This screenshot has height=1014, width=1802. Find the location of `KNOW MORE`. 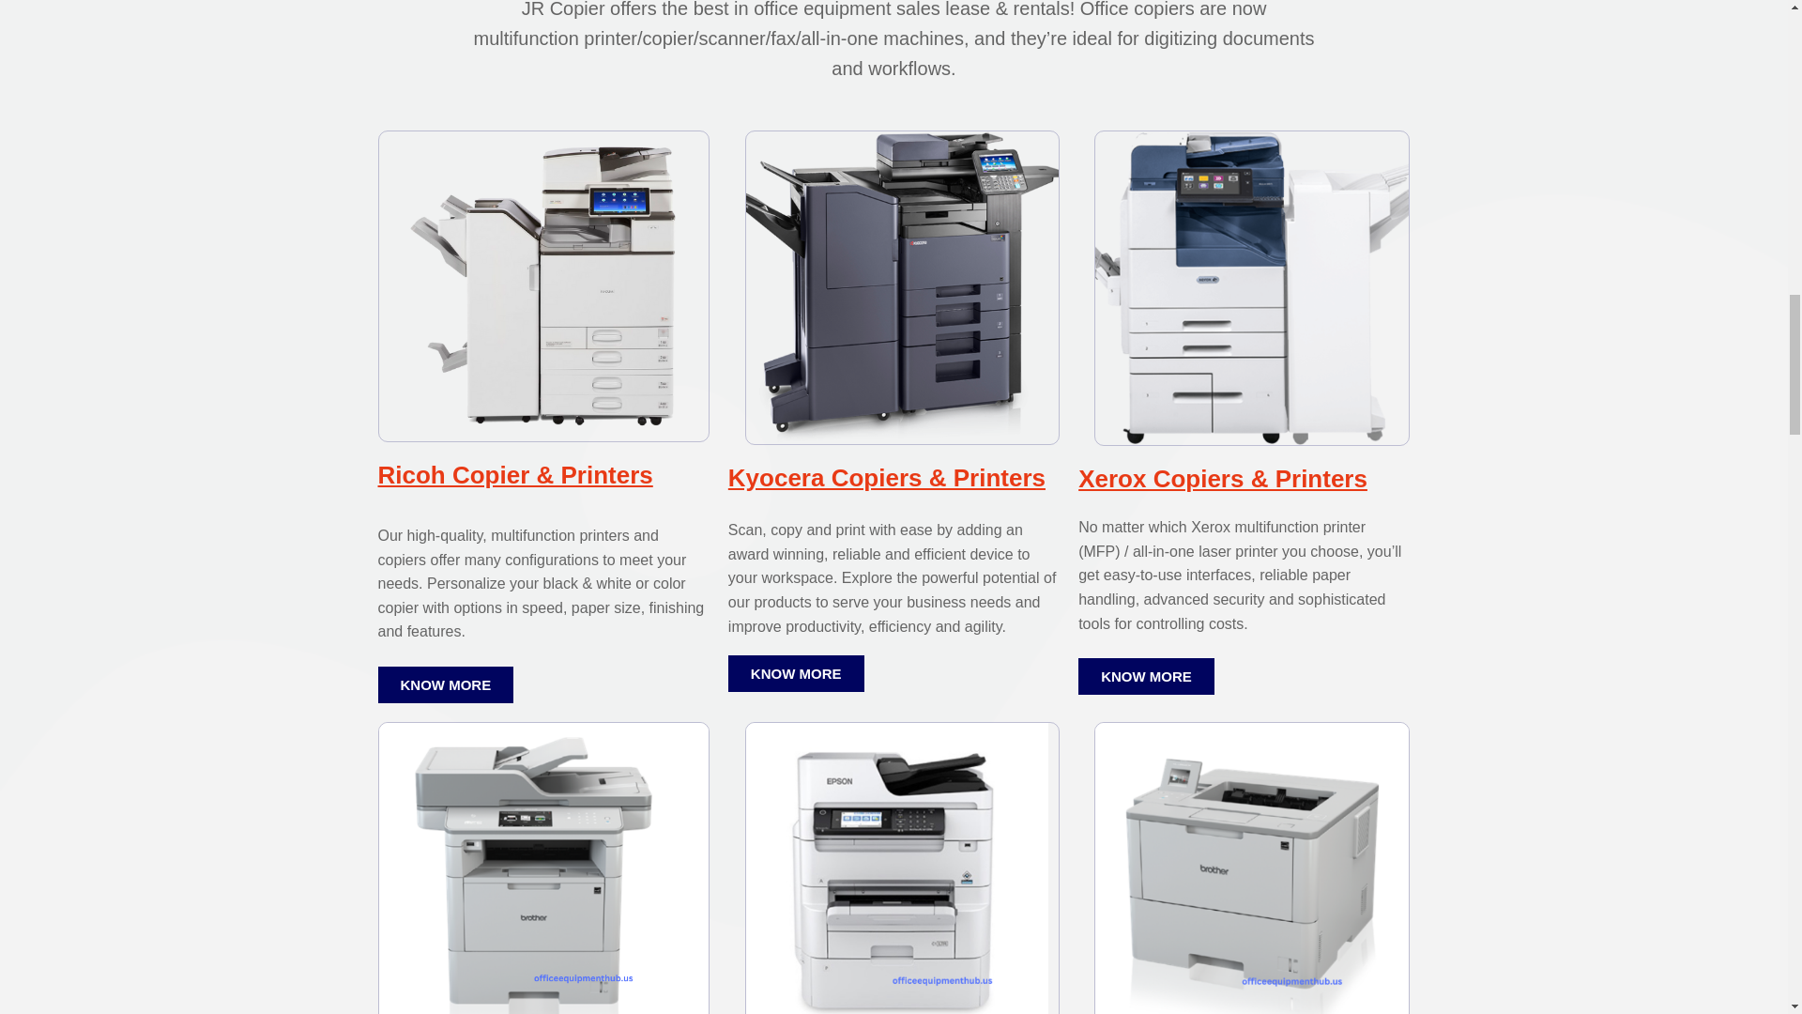

KNOW MORE is located at coordinates (445, 684).